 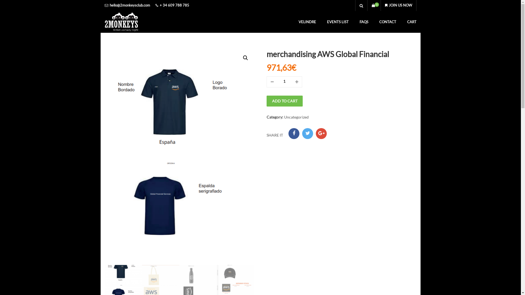 What do you see at coordinates (284, 81) in the screenshot?
I see `Qty` at bounding box center [284, 81].